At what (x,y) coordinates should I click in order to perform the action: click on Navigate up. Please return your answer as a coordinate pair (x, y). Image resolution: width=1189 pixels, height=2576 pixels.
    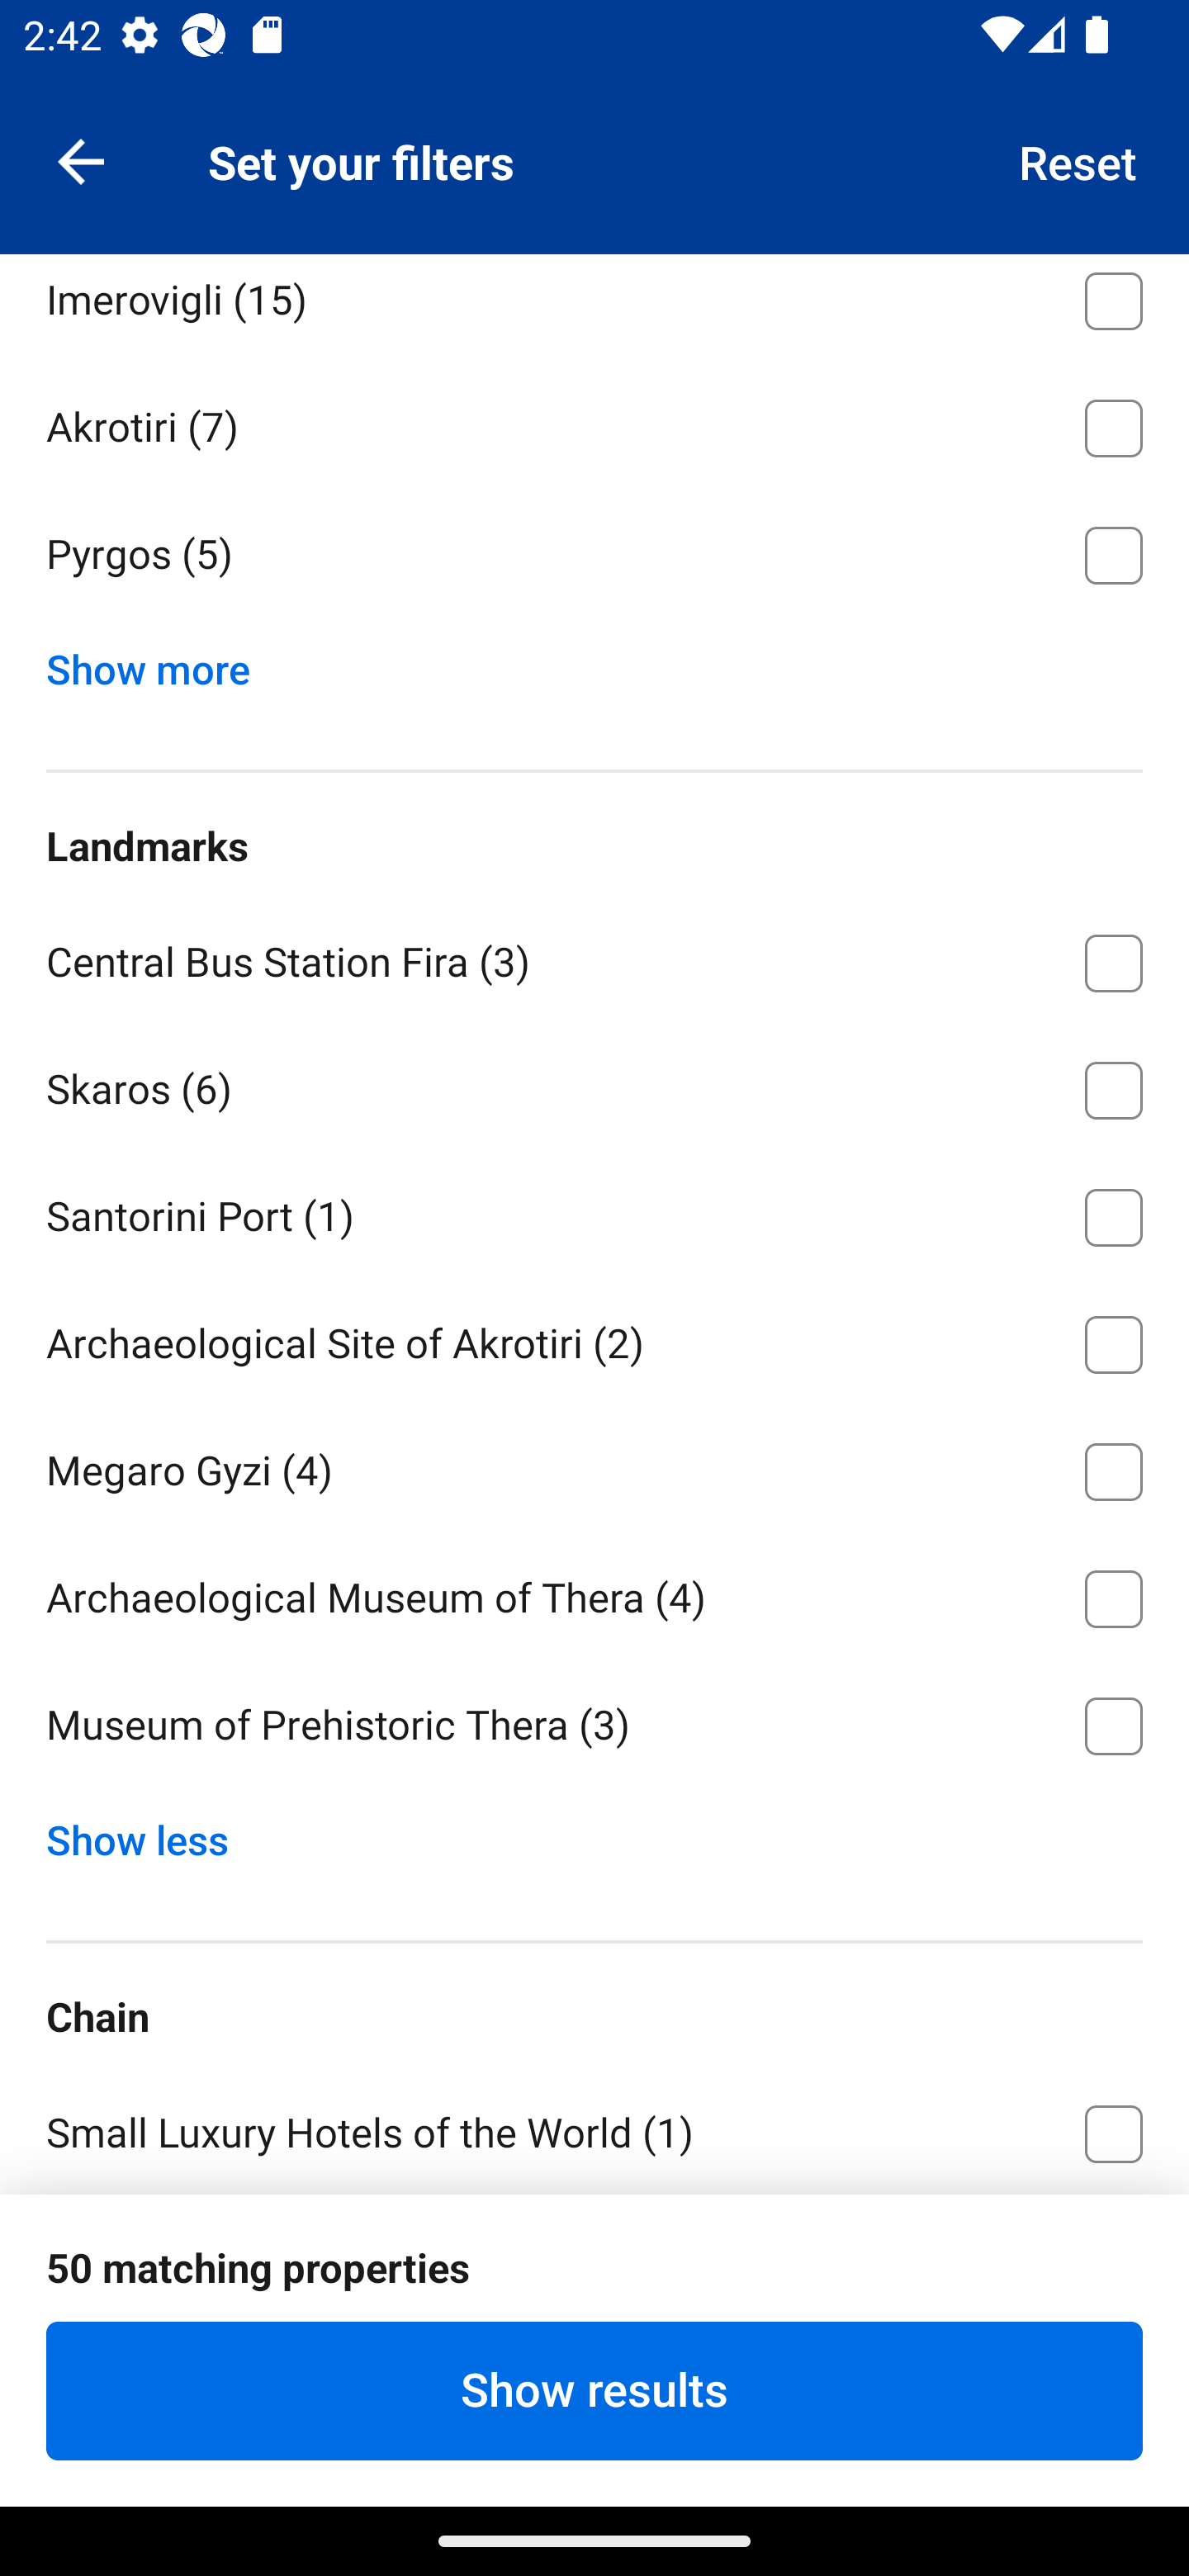
    Looking at the image, I should click on (81, 160).